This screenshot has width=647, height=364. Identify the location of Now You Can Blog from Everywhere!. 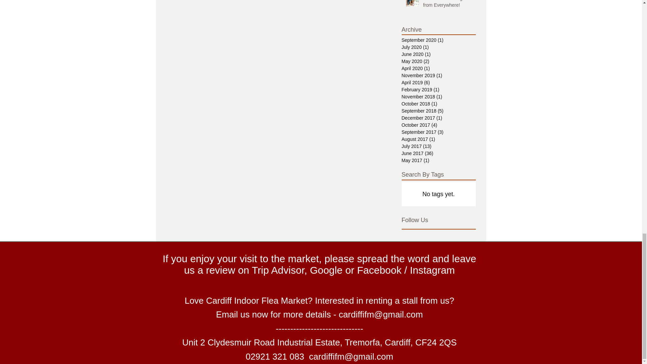
(447, 5).